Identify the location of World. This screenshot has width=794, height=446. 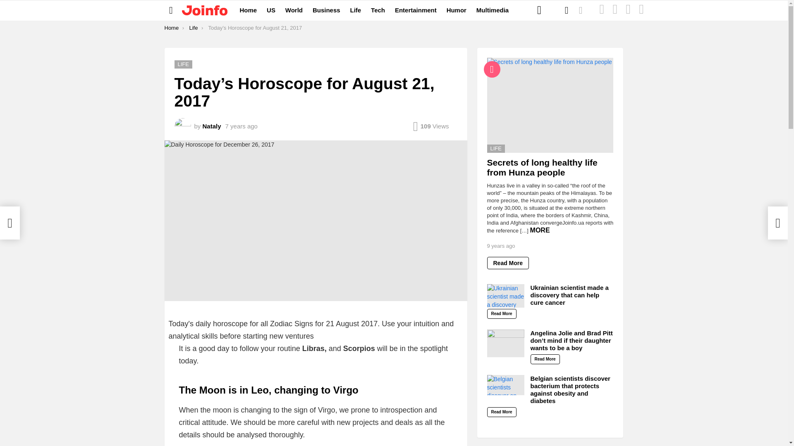
(294, 10).